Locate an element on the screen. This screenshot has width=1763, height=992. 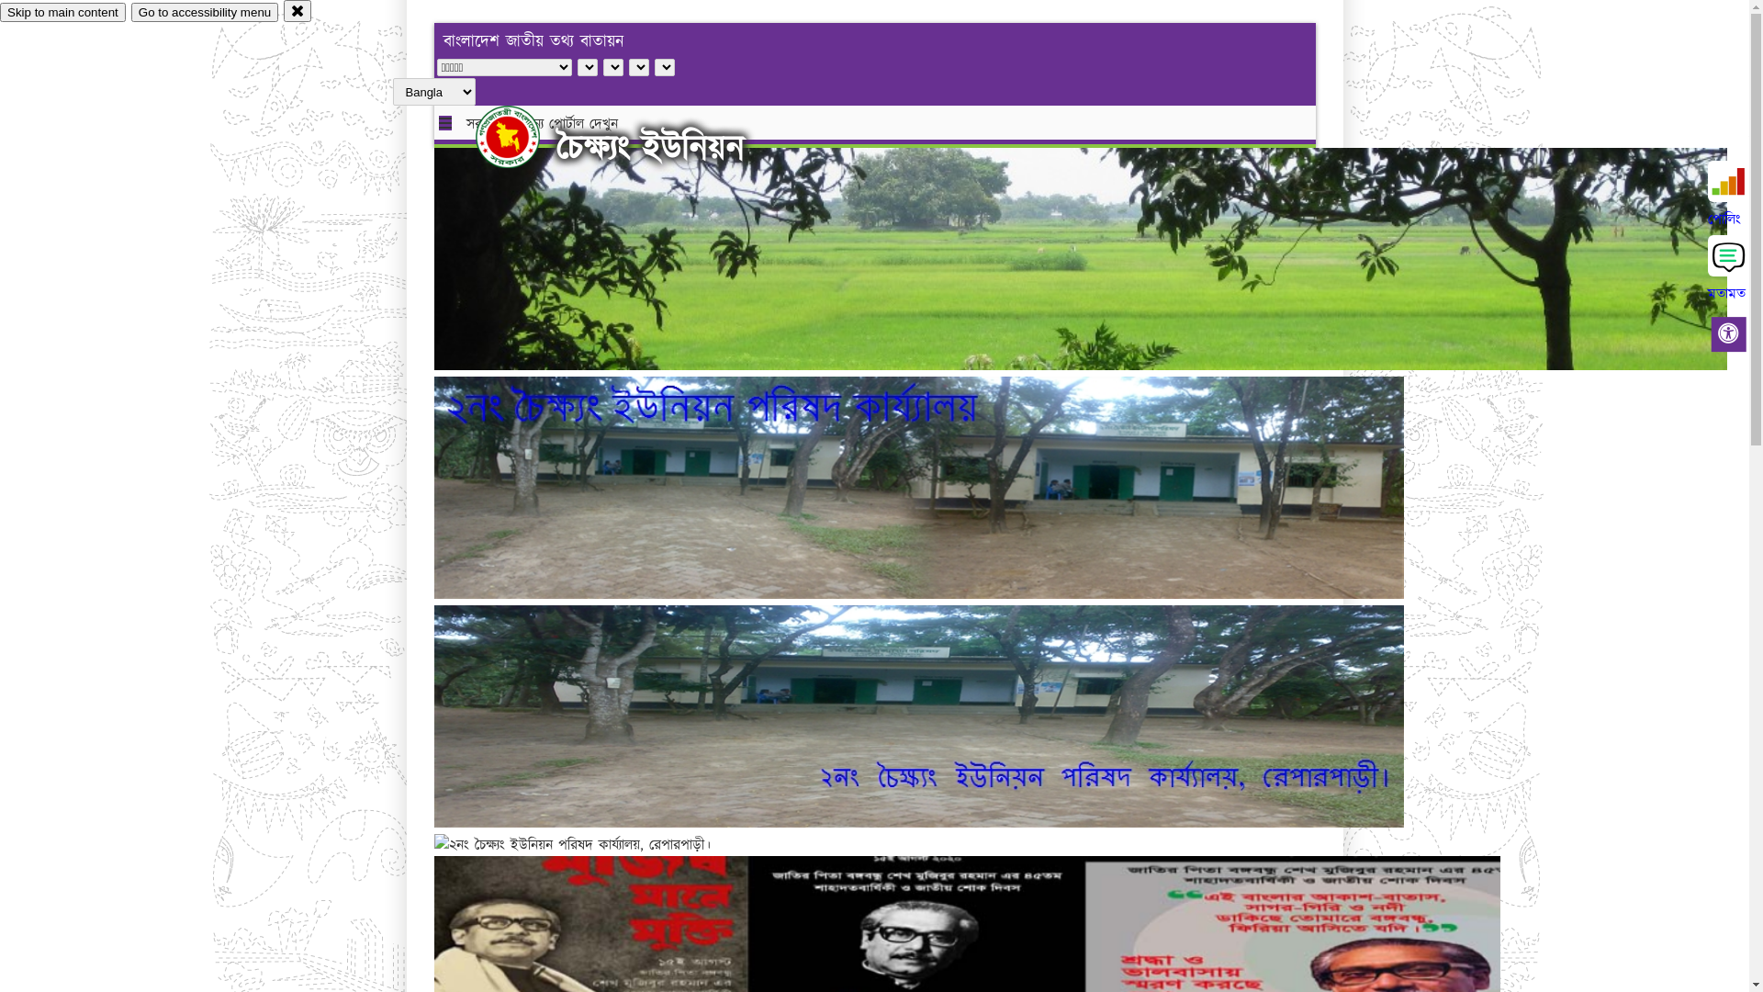
Skip to main content is located at coordinates (62, 13).